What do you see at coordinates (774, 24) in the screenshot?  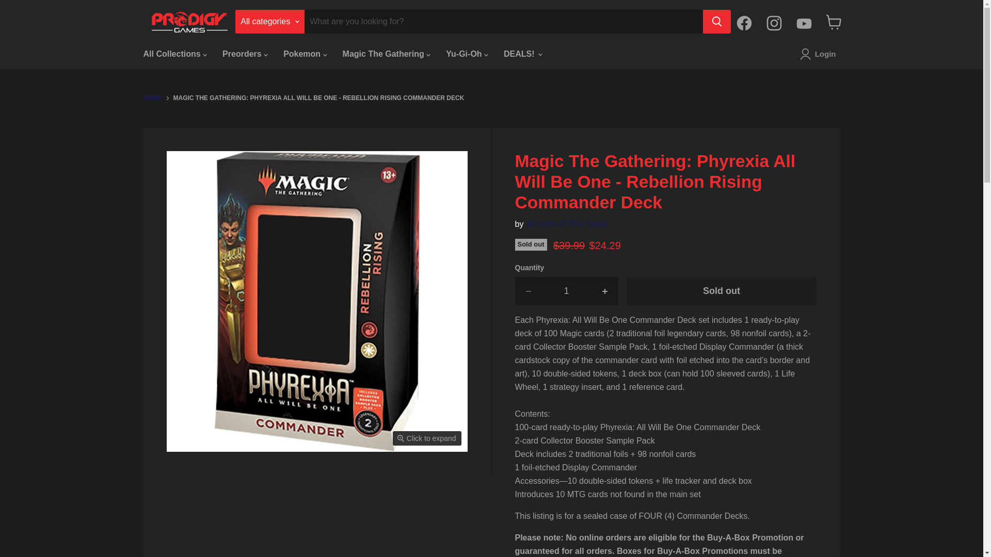 I see `Find us on Instagram` at bounding box center [774, 24].